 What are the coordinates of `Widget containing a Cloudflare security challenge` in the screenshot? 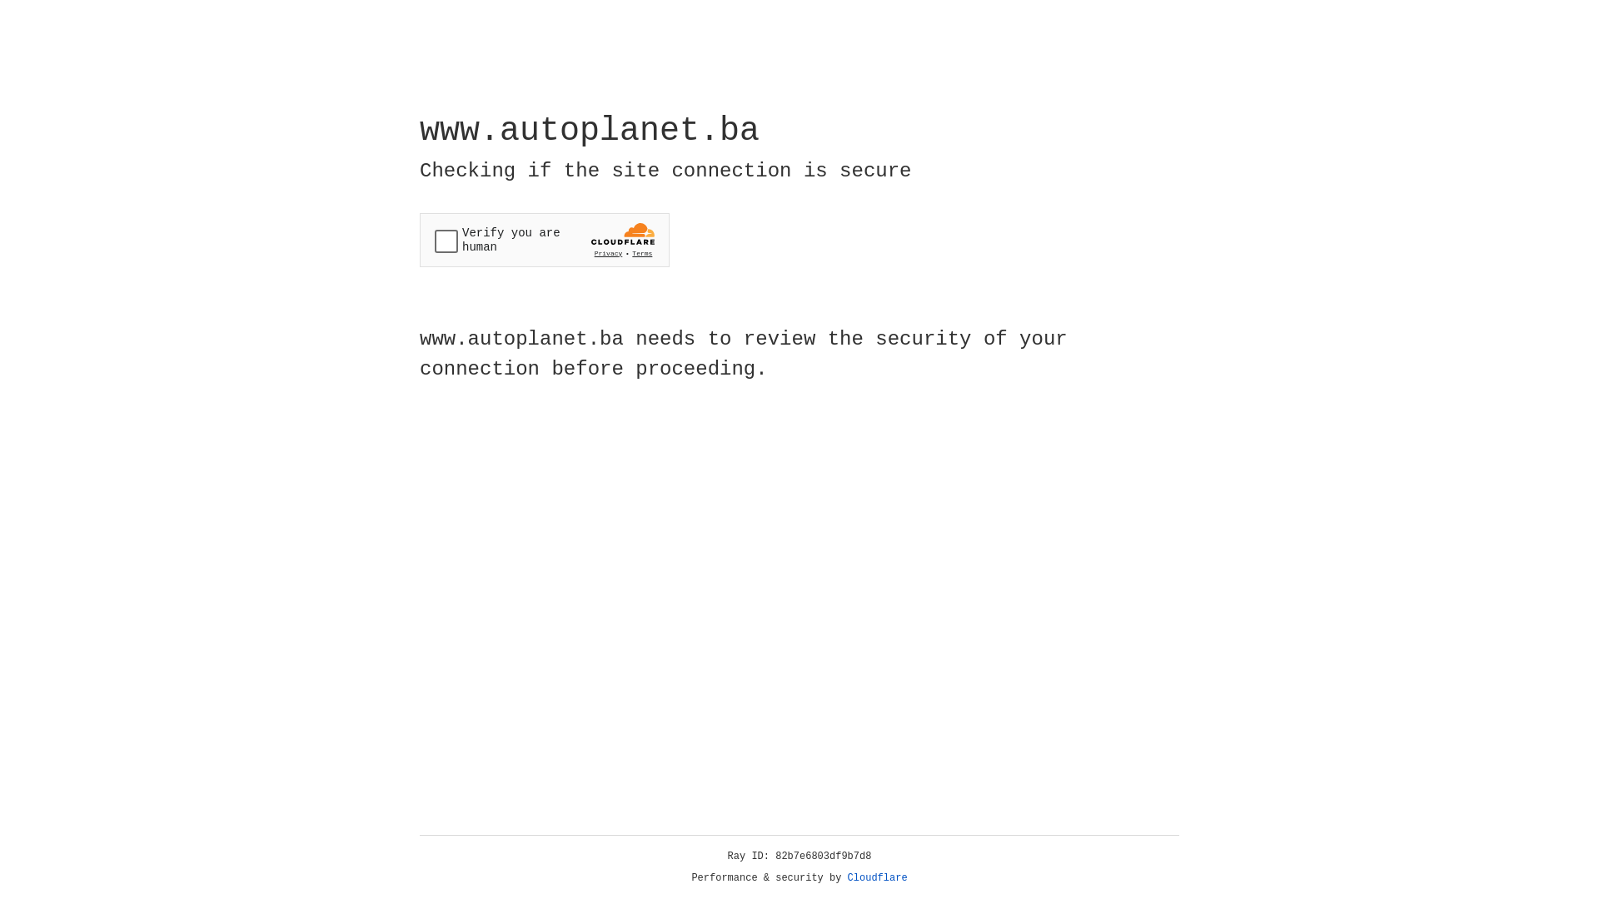 It's located at (545, 240).